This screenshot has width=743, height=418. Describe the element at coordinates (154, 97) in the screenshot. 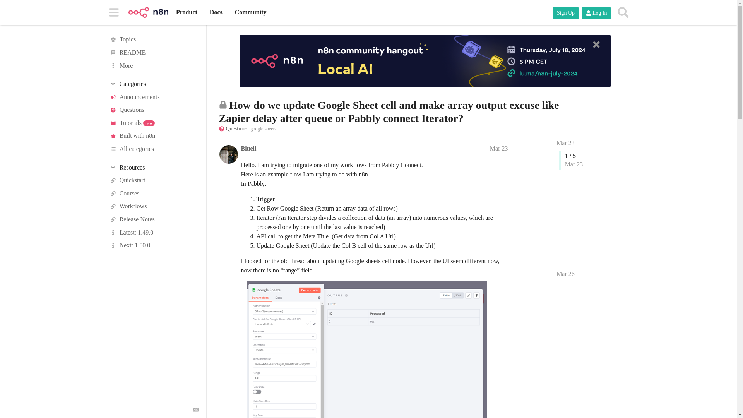

I see `Announcements` at that location.